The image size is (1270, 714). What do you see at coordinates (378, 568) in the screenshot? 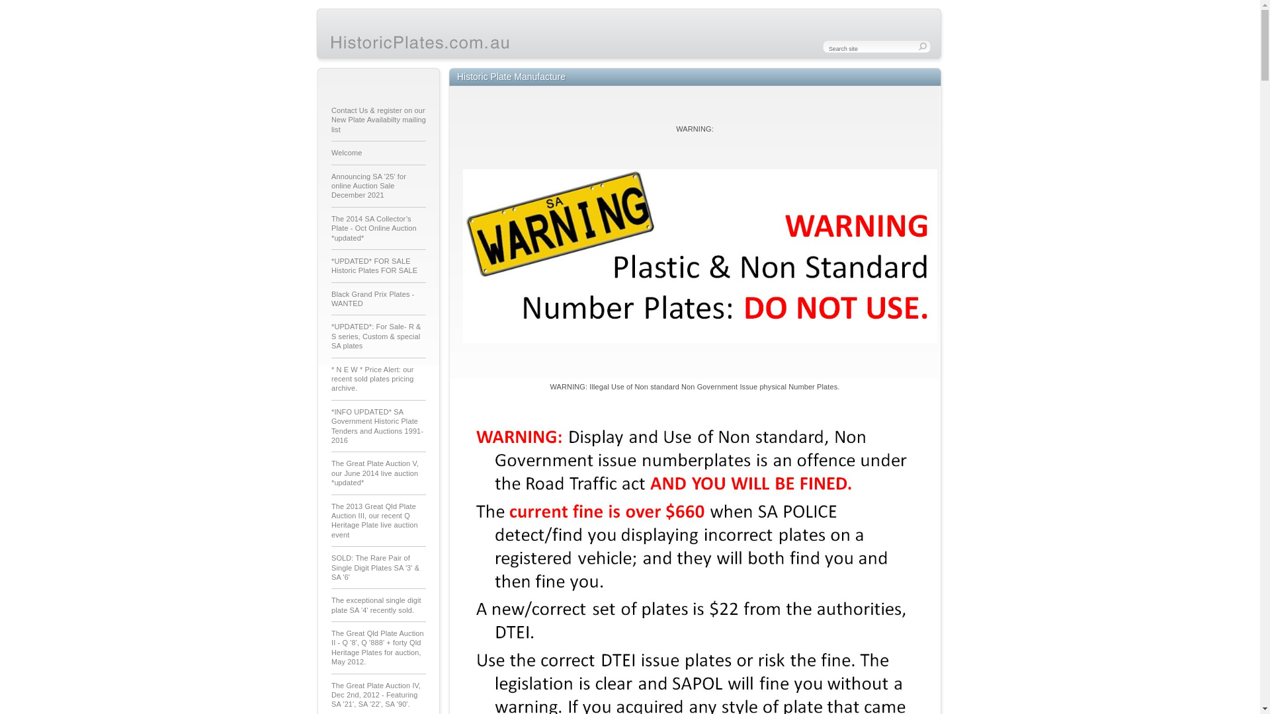
I see `SOLD: The Rare Pair of Single Digit Plates SA '3' & SA '6'` at bounding box center [378, 568].